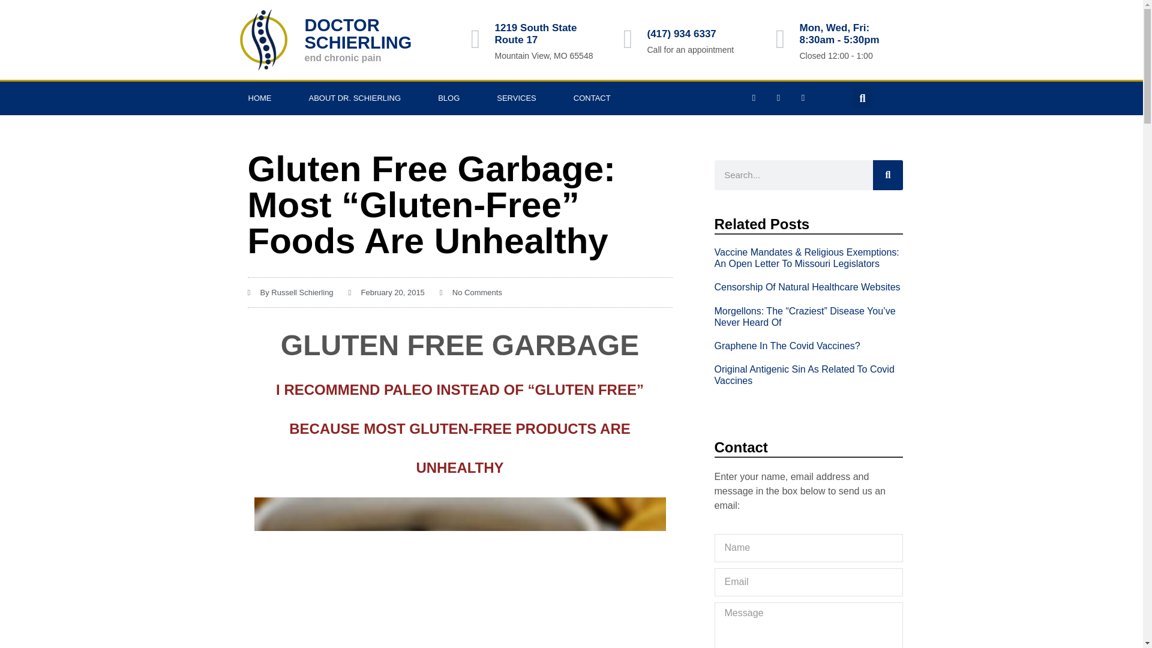 The image size is (1152, 648). What do you see at coordinates (592, 98) in the screenshot?
I see `CONTACT` at bounding box center [592, 98].